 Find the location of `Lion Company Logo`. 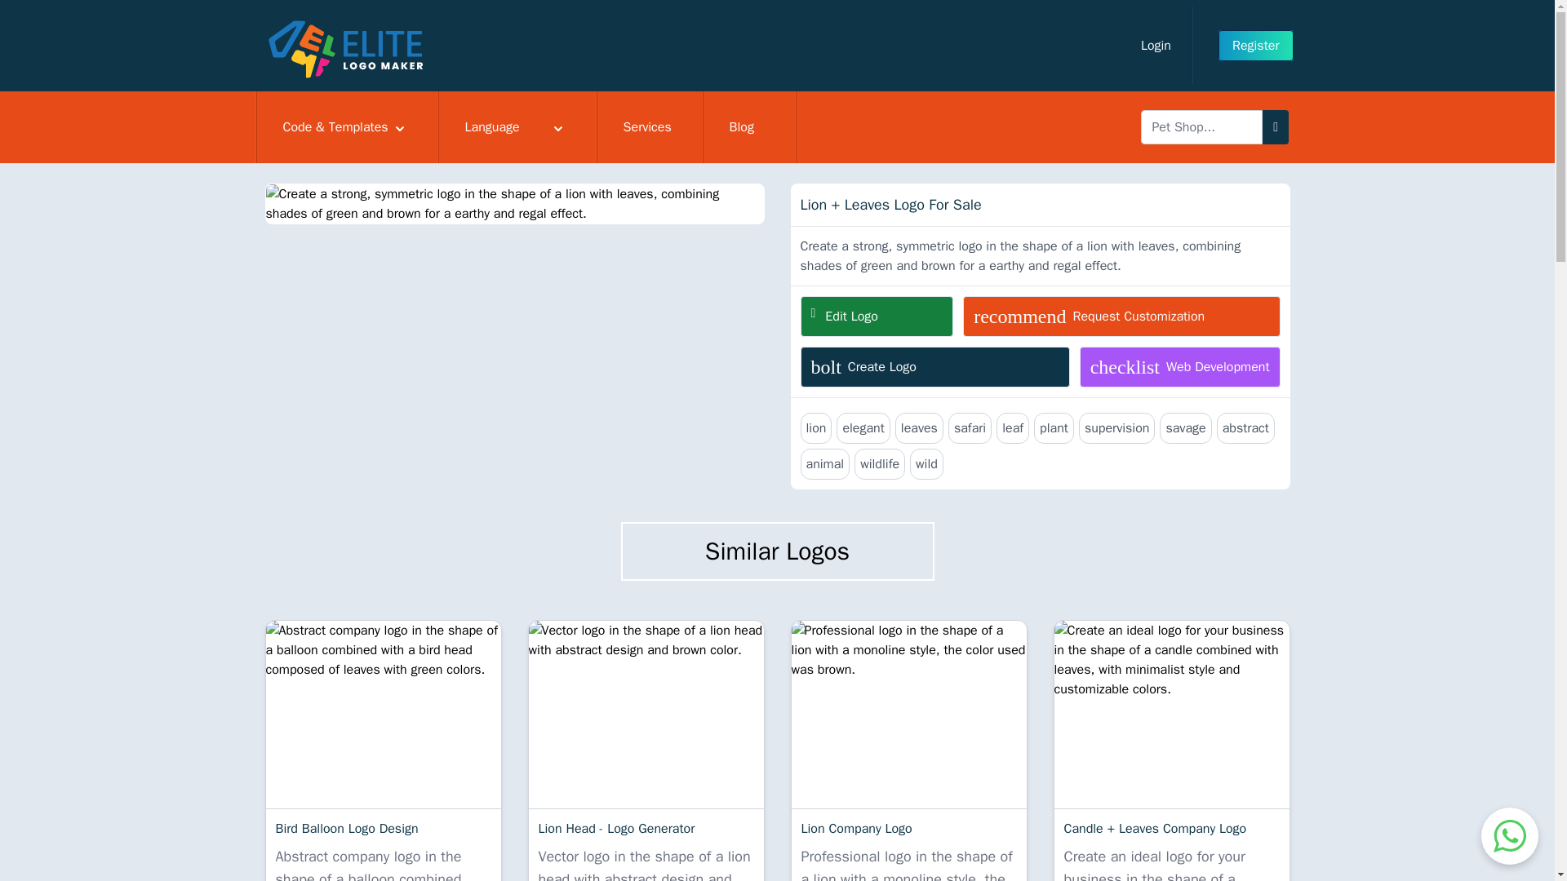

Lion Company Logo is located at coordinates (1256, 45).